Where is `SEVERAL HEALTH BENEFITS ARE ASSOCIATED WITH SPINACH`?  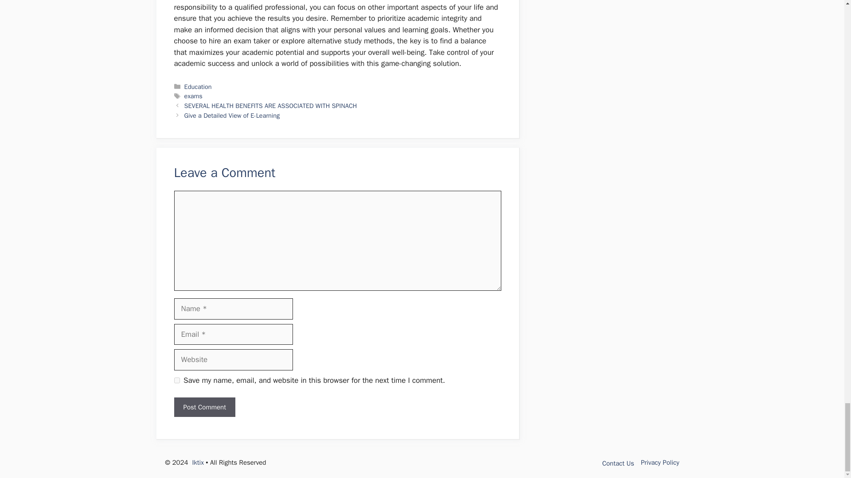 SEVERAL HEALTH BENEFITS ARE ASSOCIATED WITH SPINACH is located at coordinates (271, 106).